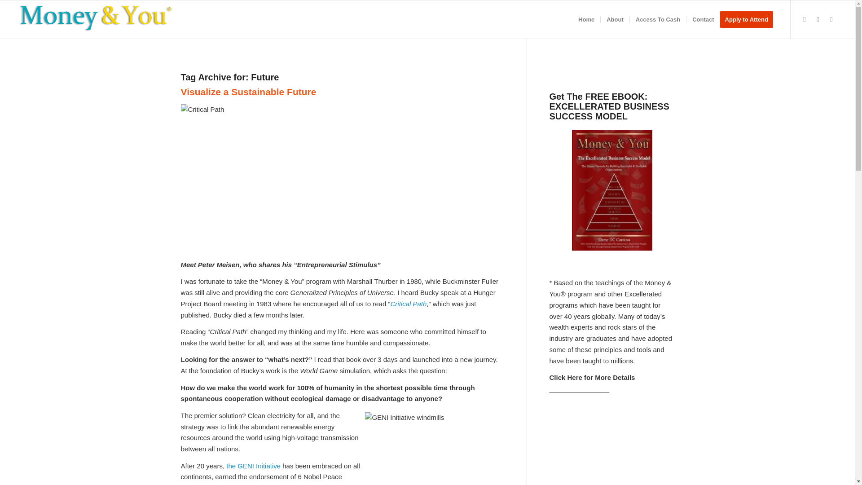  I want to click on Access To Cash, so click(657, 20).